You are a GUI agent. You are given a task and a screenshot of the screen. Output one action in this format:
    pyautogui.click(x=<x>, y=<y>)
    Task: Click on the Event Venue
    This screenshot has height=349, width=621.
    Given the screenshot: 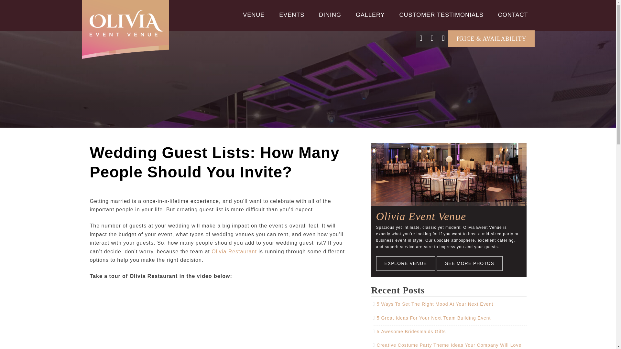 What is the action you would take?
    pyautogui.click(x=254, y=15)
    